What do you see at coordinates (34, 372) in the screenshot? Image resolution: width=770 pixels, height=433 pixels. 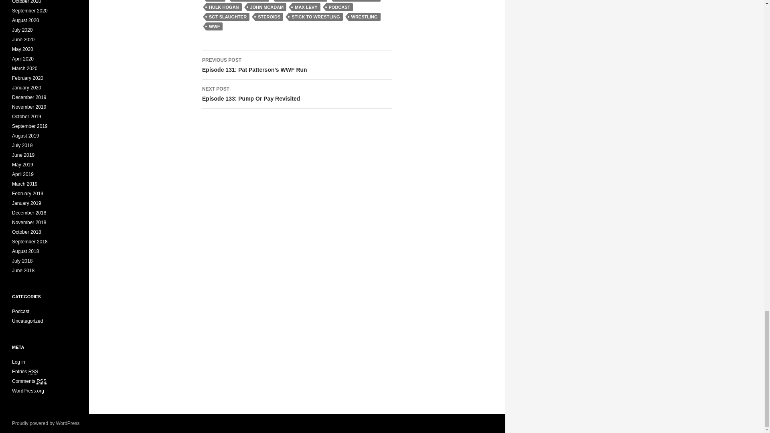 I see `PODCAST` at bounding box center [34, 372].